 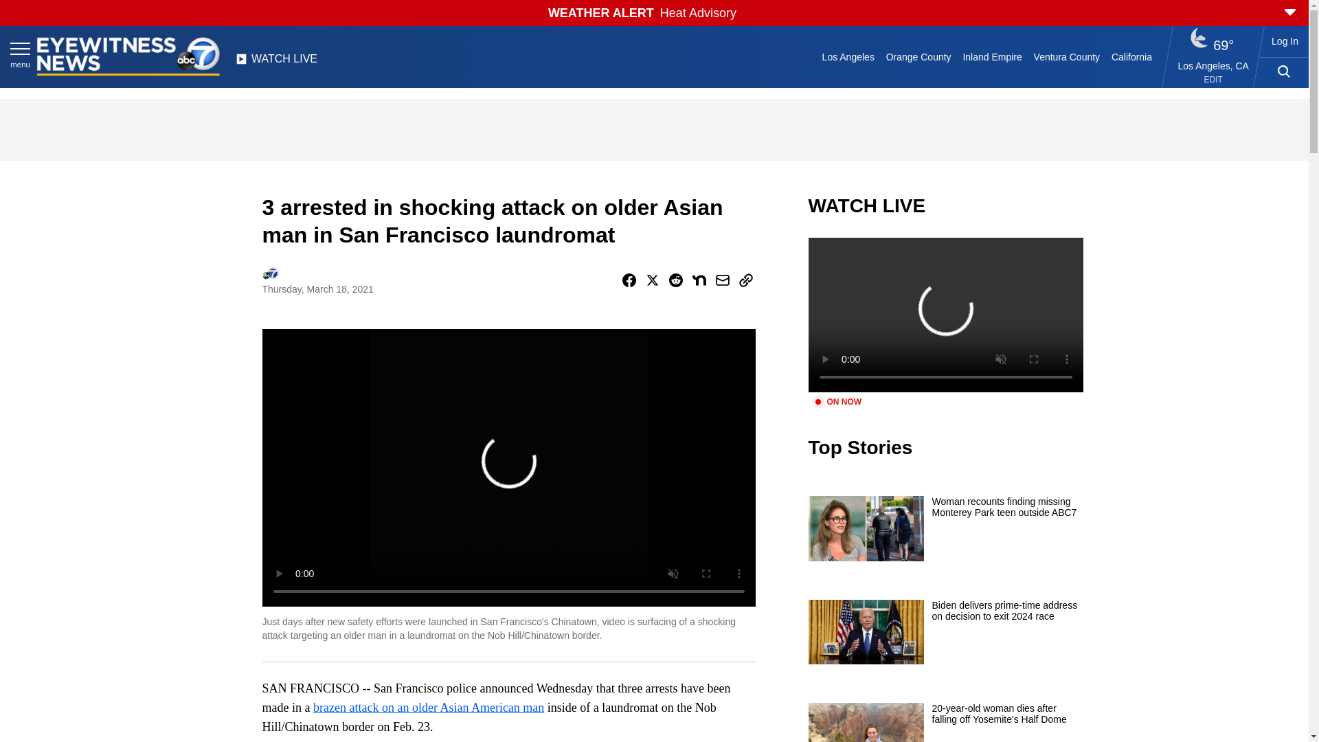 I want to click on Orange County, so click(x=918, y=56).